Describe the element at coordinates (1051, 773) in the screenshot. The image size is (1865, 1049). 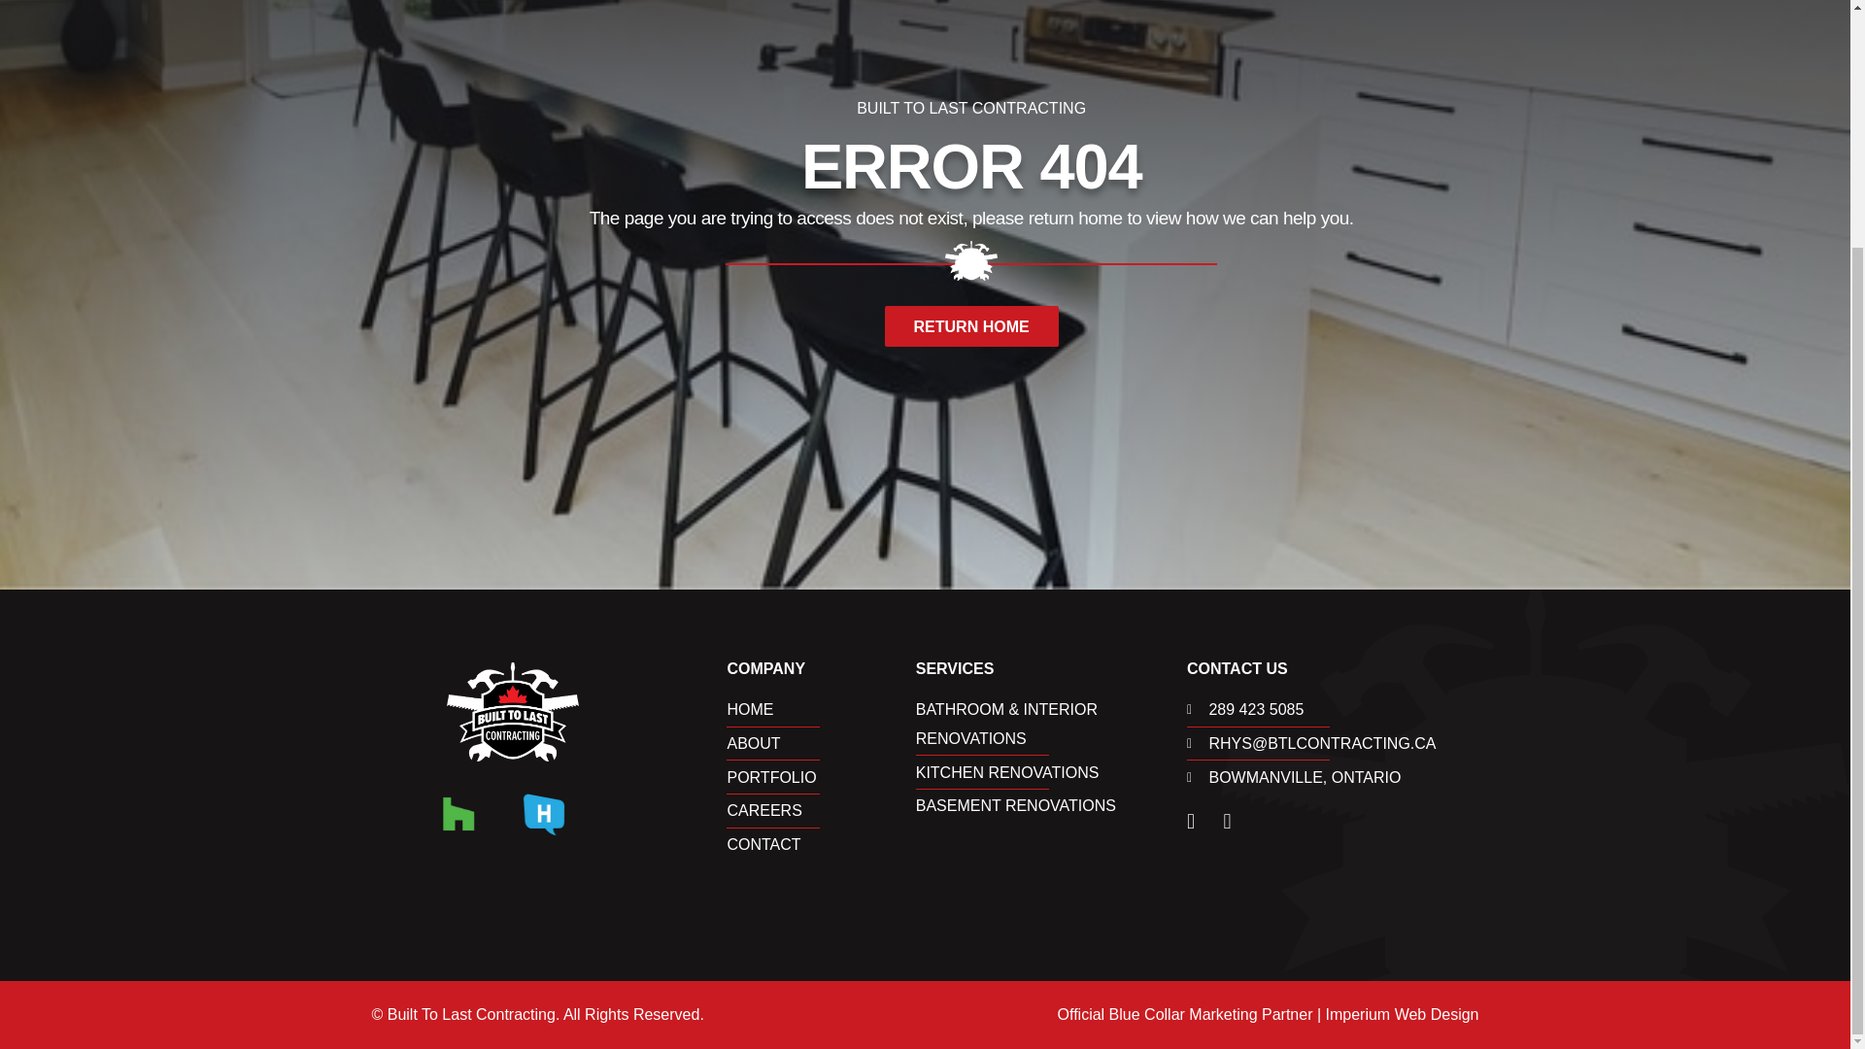
I see `KITCHEN RENOVATIONS` at that location.